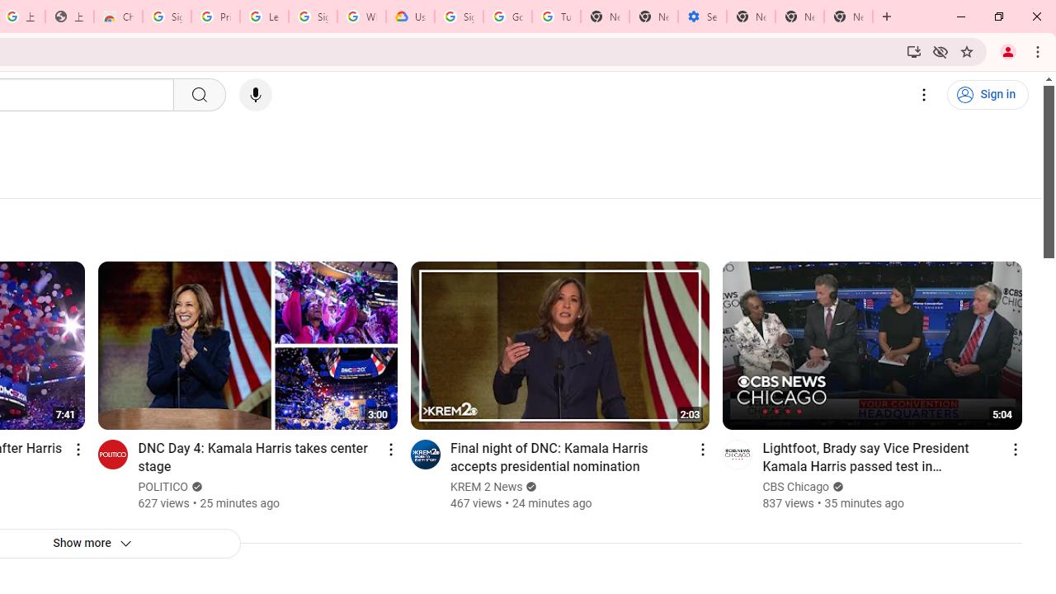 This screenshot has height=594, width=1056. I want to click on New Tab, so click(848, 16).